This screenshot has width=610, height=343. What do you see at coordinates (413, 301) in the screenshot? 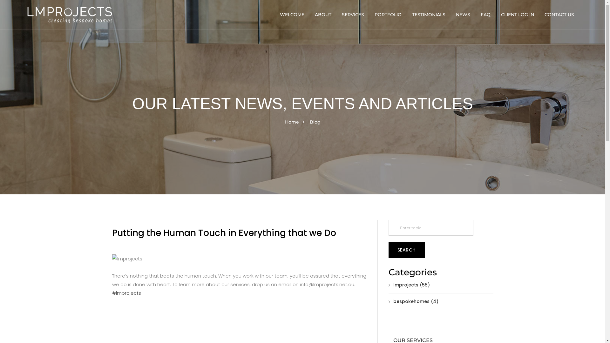
I see `bespokehomes (4)` at bounding box center [413, 301].